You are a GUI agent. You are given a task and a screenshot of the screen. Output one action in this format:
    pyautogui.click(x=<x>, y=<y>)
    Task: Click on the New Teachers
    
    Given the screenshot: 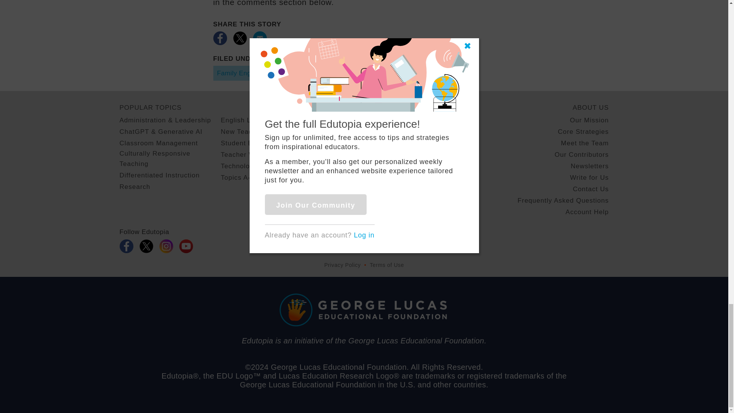 What is the action you would take?
    pyautogui.click(x=243, y=132)
    